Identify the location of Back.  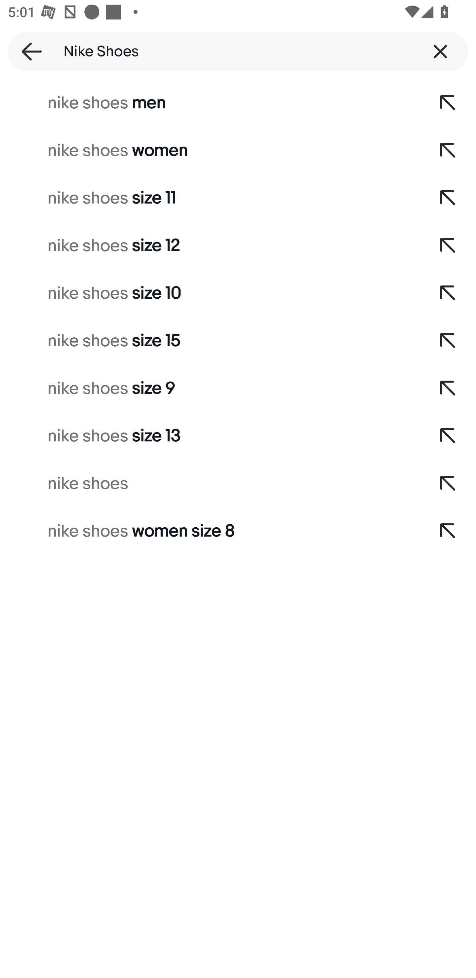
(28, 51).